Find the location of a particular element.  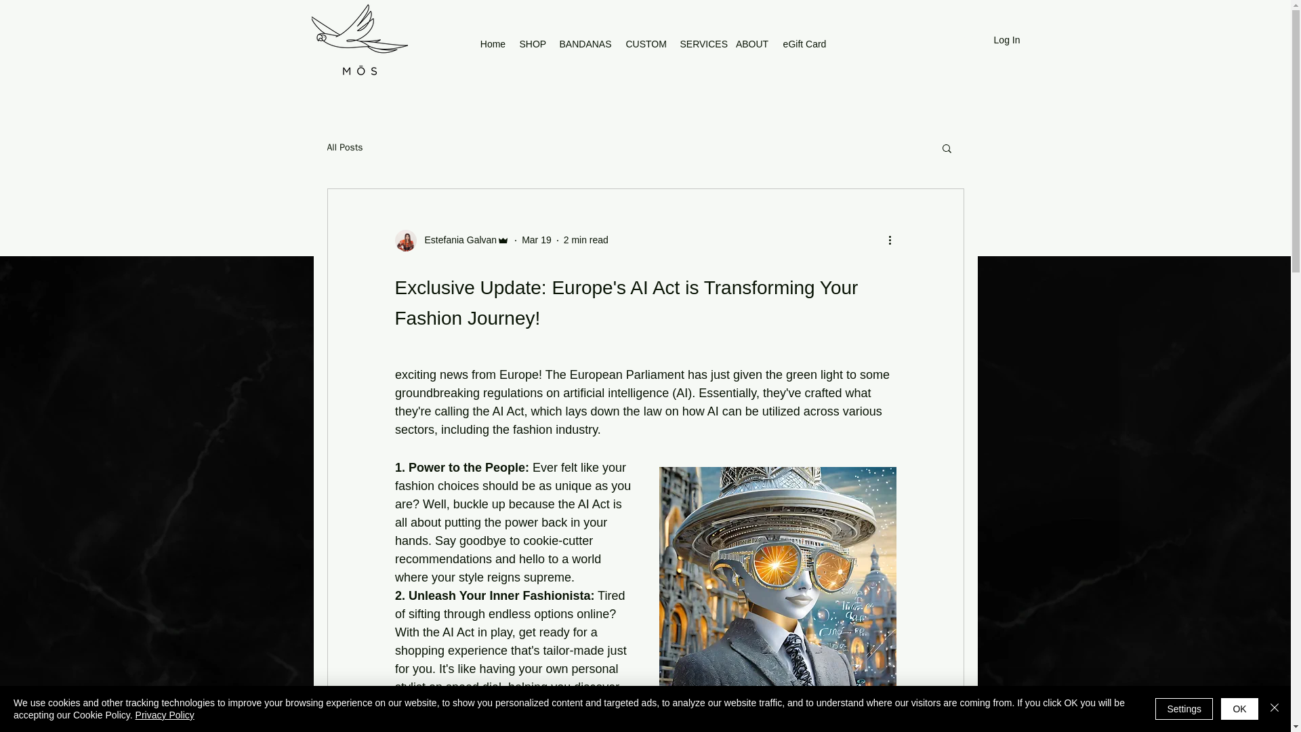

Log In is located at coordinates (992, 41).